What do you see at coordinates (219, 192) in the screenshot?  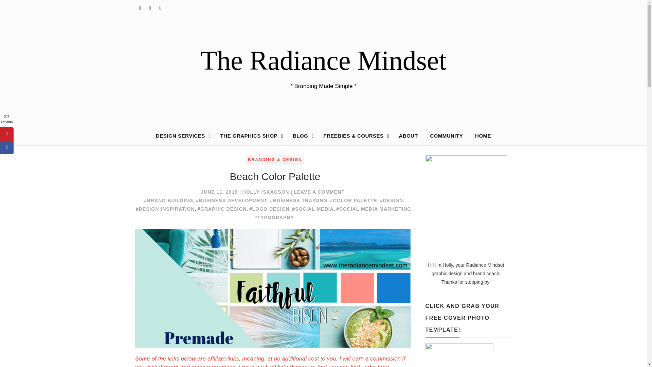 I see `The Radiance Mindset` at bounding box center [219, 192].